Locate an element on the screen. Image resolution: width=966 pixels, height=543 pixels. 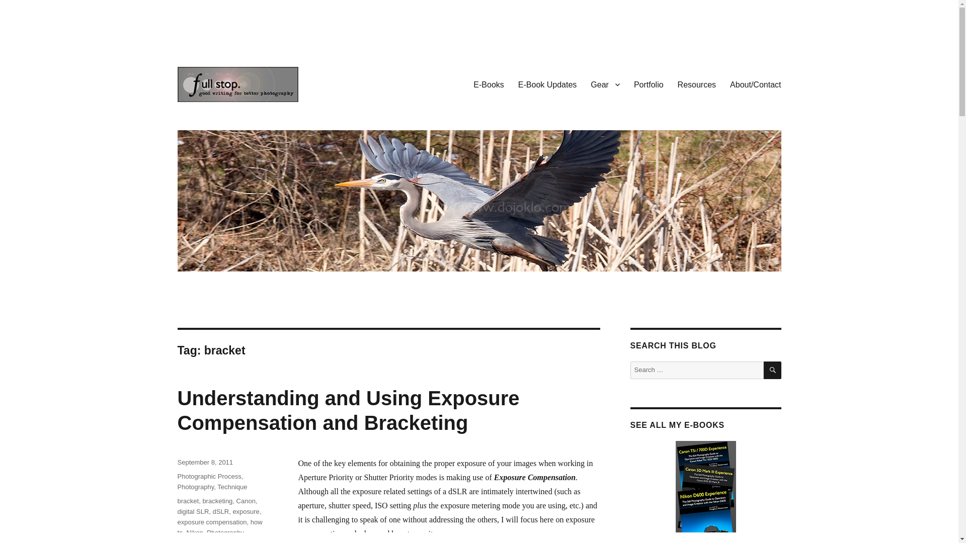
Picturing Change is located at coordinates (235, 118).